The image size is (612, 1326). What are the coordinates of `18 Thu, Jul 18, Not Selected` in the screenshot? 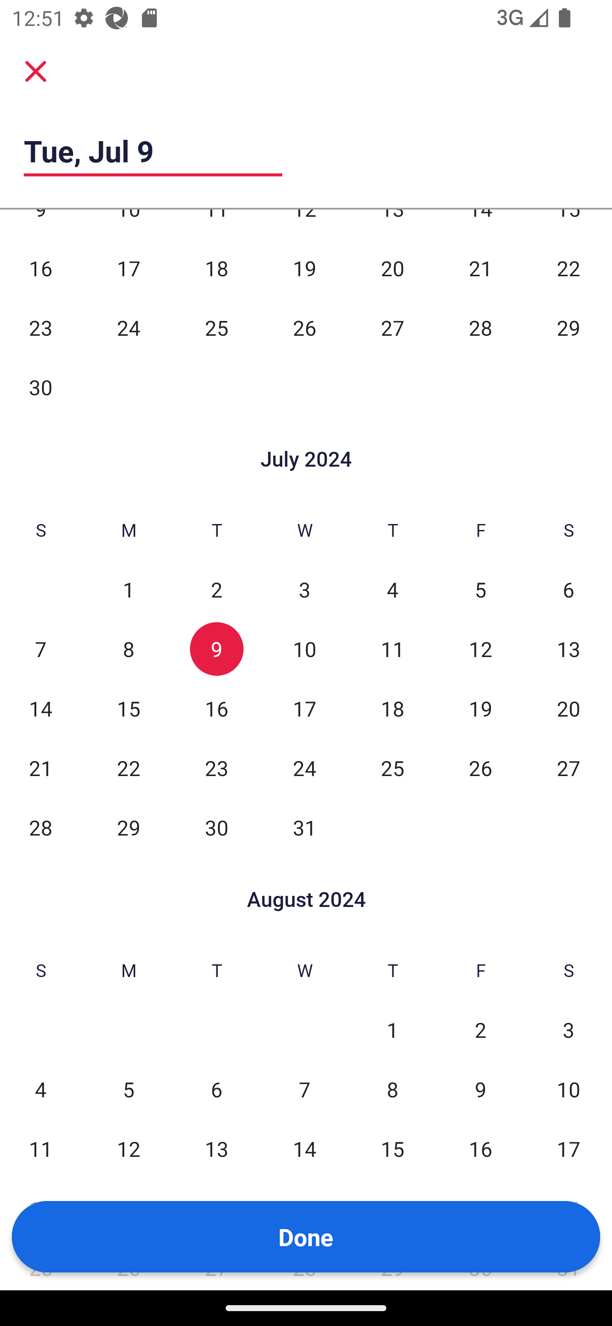 It's located at (392, 708).